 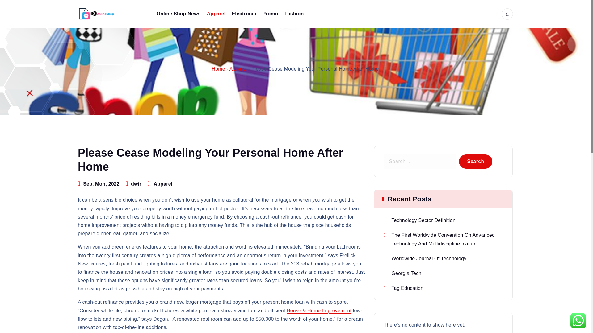 What do you see at coordinates (238, 69) in the screenshot?
I see `Apparel` at bounding box center [238, 69].